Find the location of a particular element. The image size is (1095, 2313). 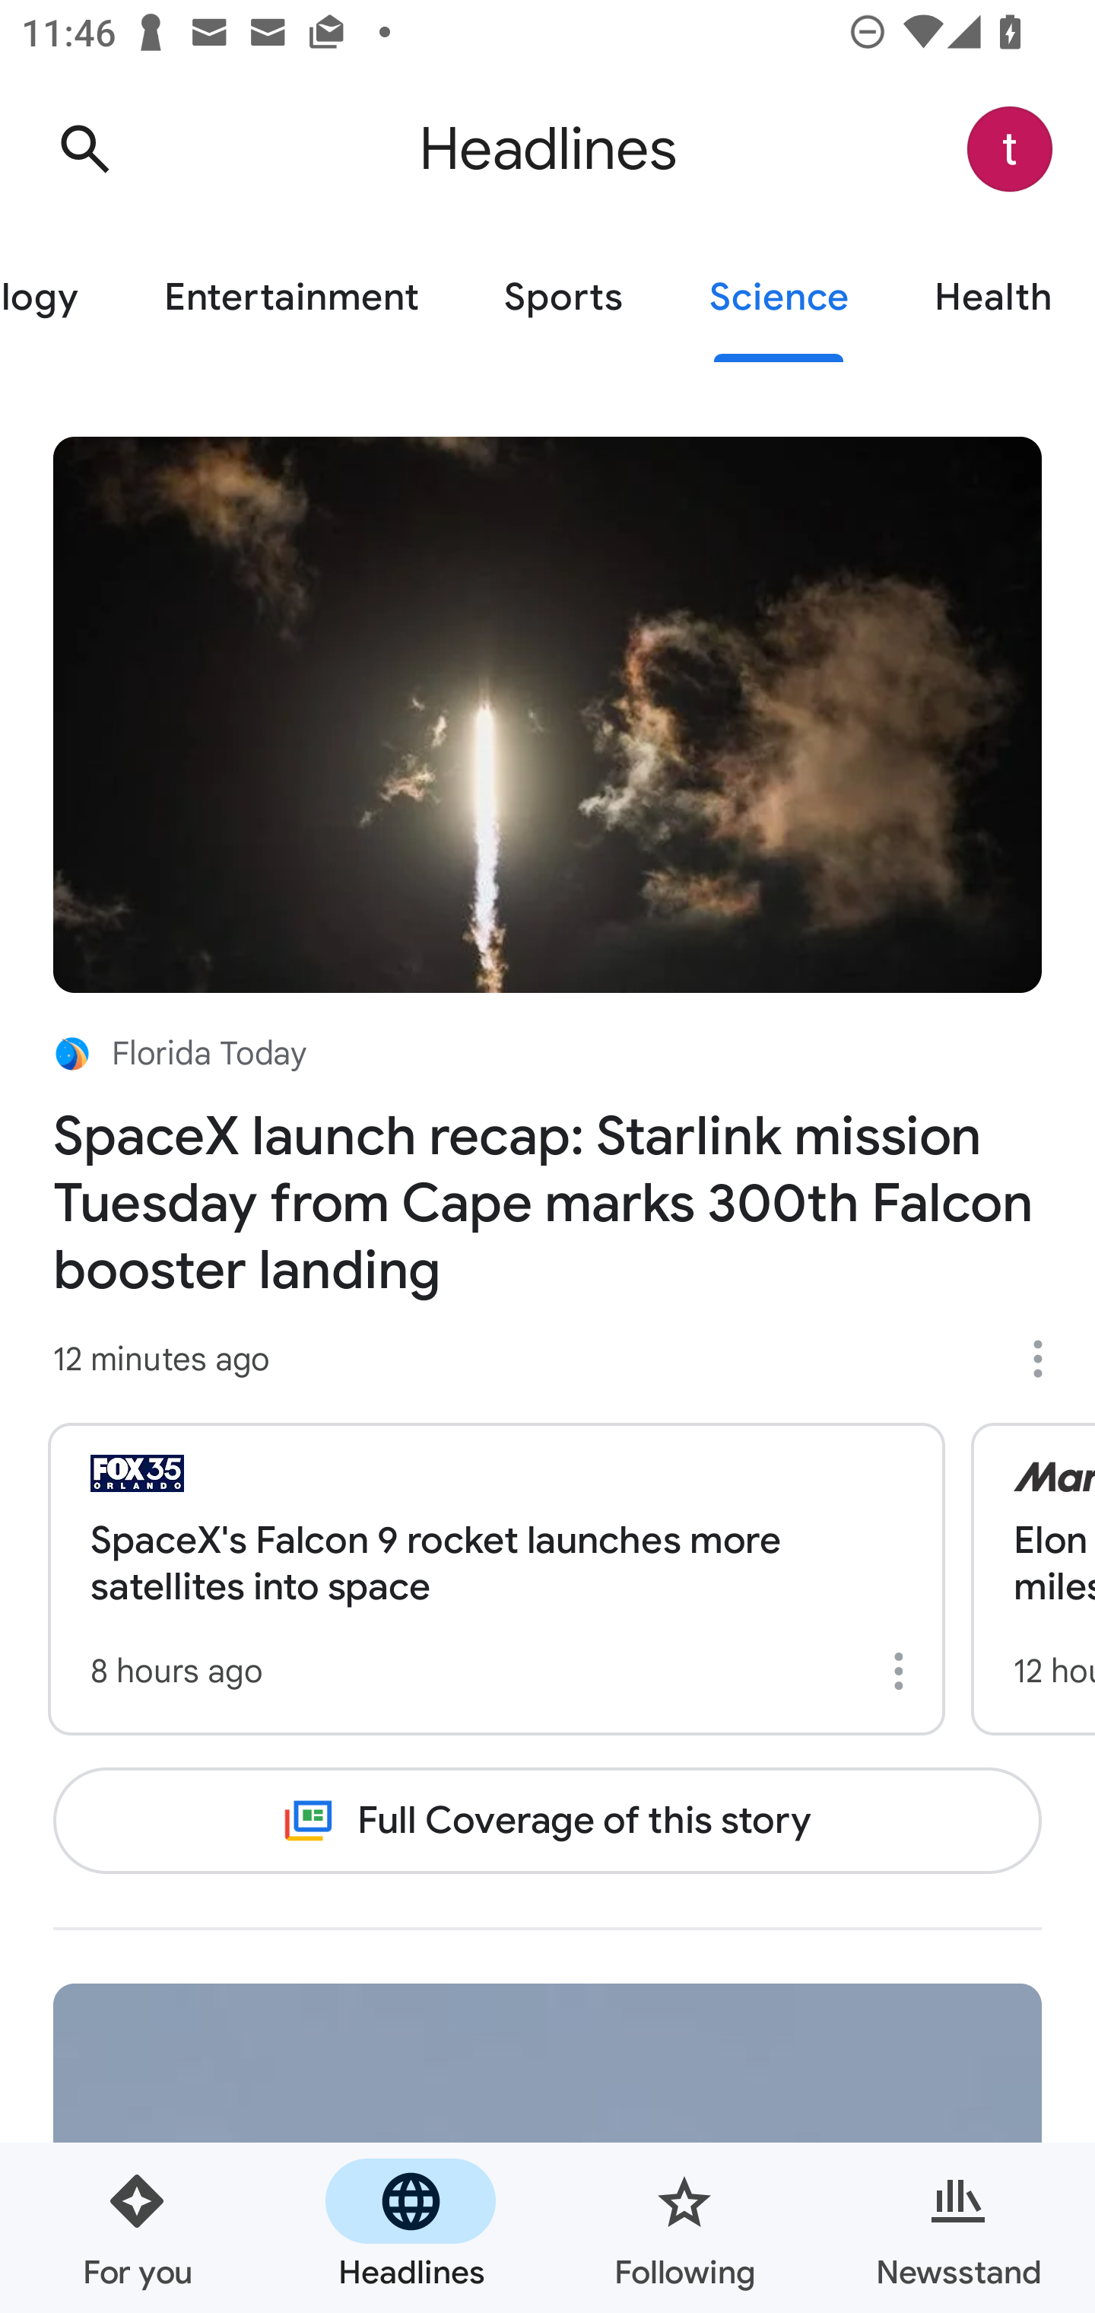

More options is located at coordinates (903, 1671).